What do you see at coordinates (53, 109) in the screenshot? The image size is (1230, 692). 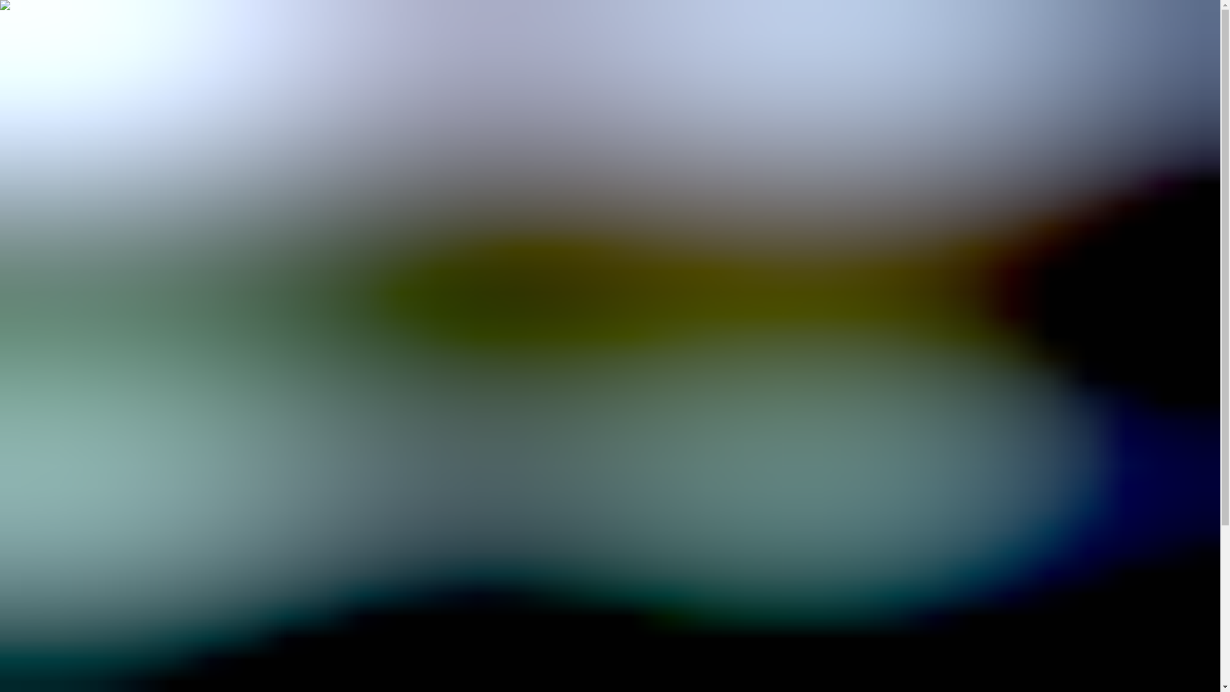 I see `About us` at bounding box center [53, 109].